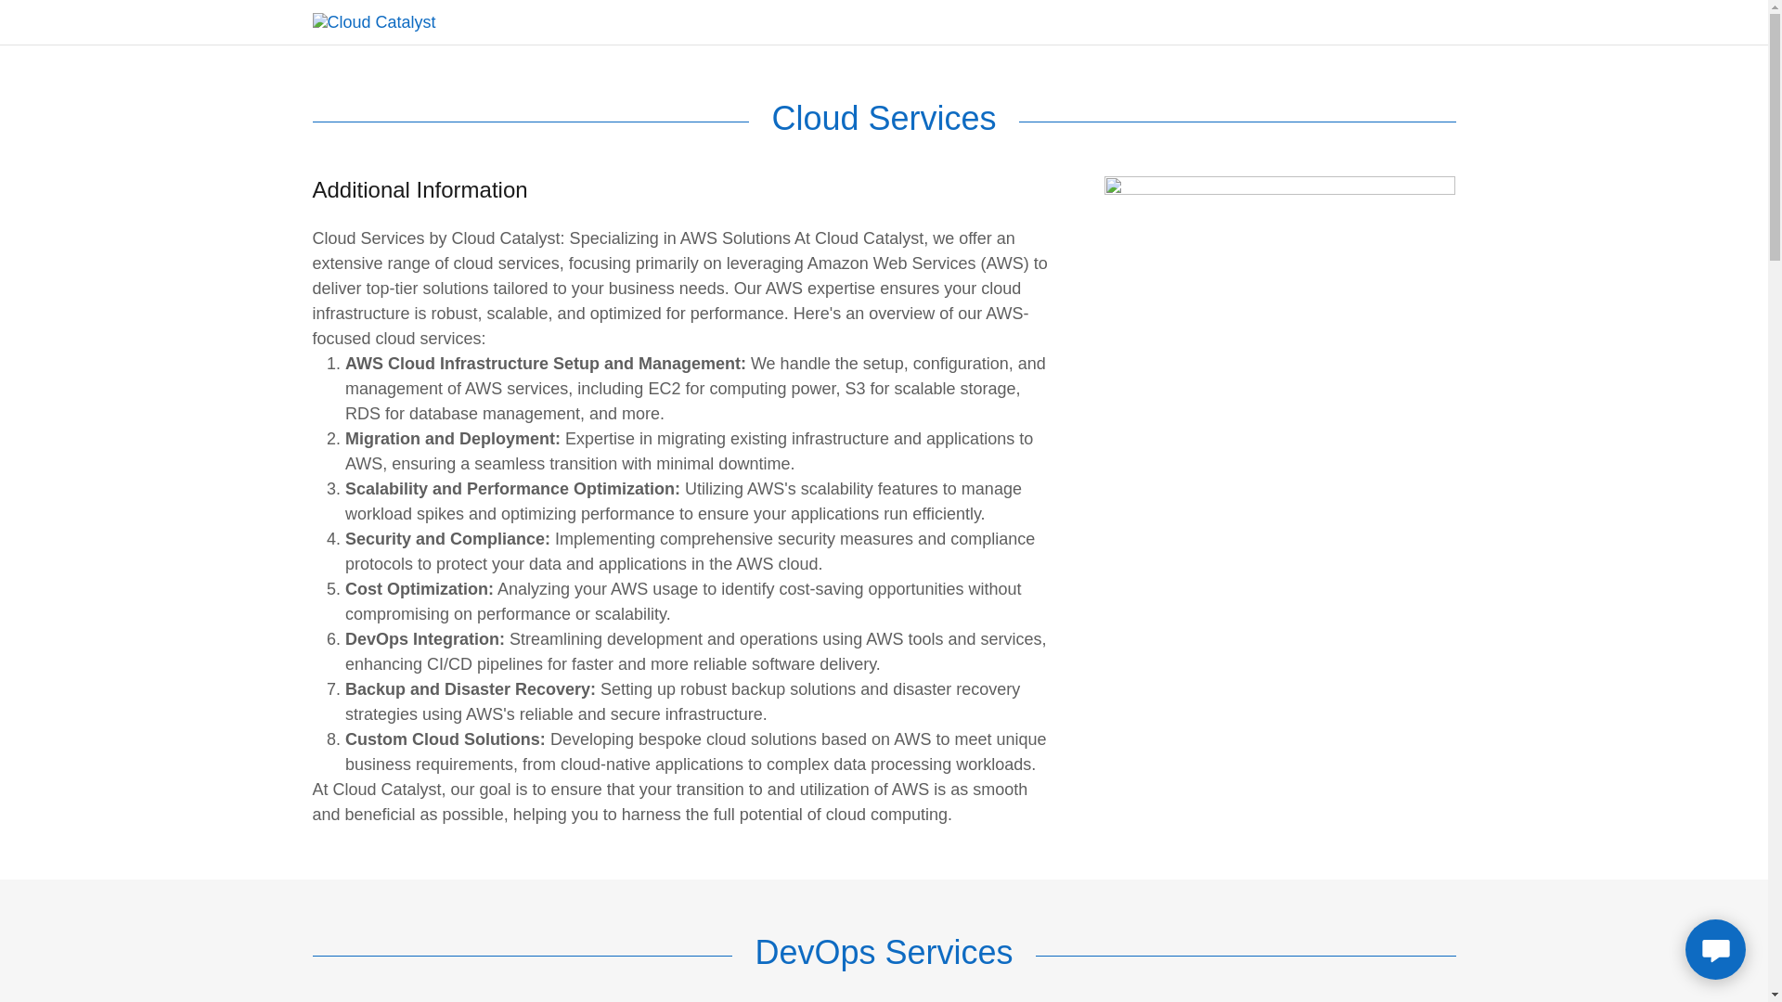 This screenshot has height=1002, width=1782. I want to click on Cloud Catalyst, so click(373, 20).